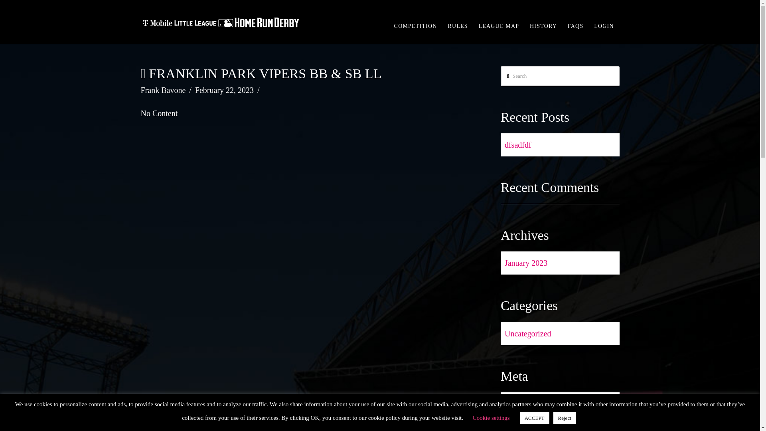  Describe the element at coordinates (513, 404) in the screenshot. I see `Log in` at that location.